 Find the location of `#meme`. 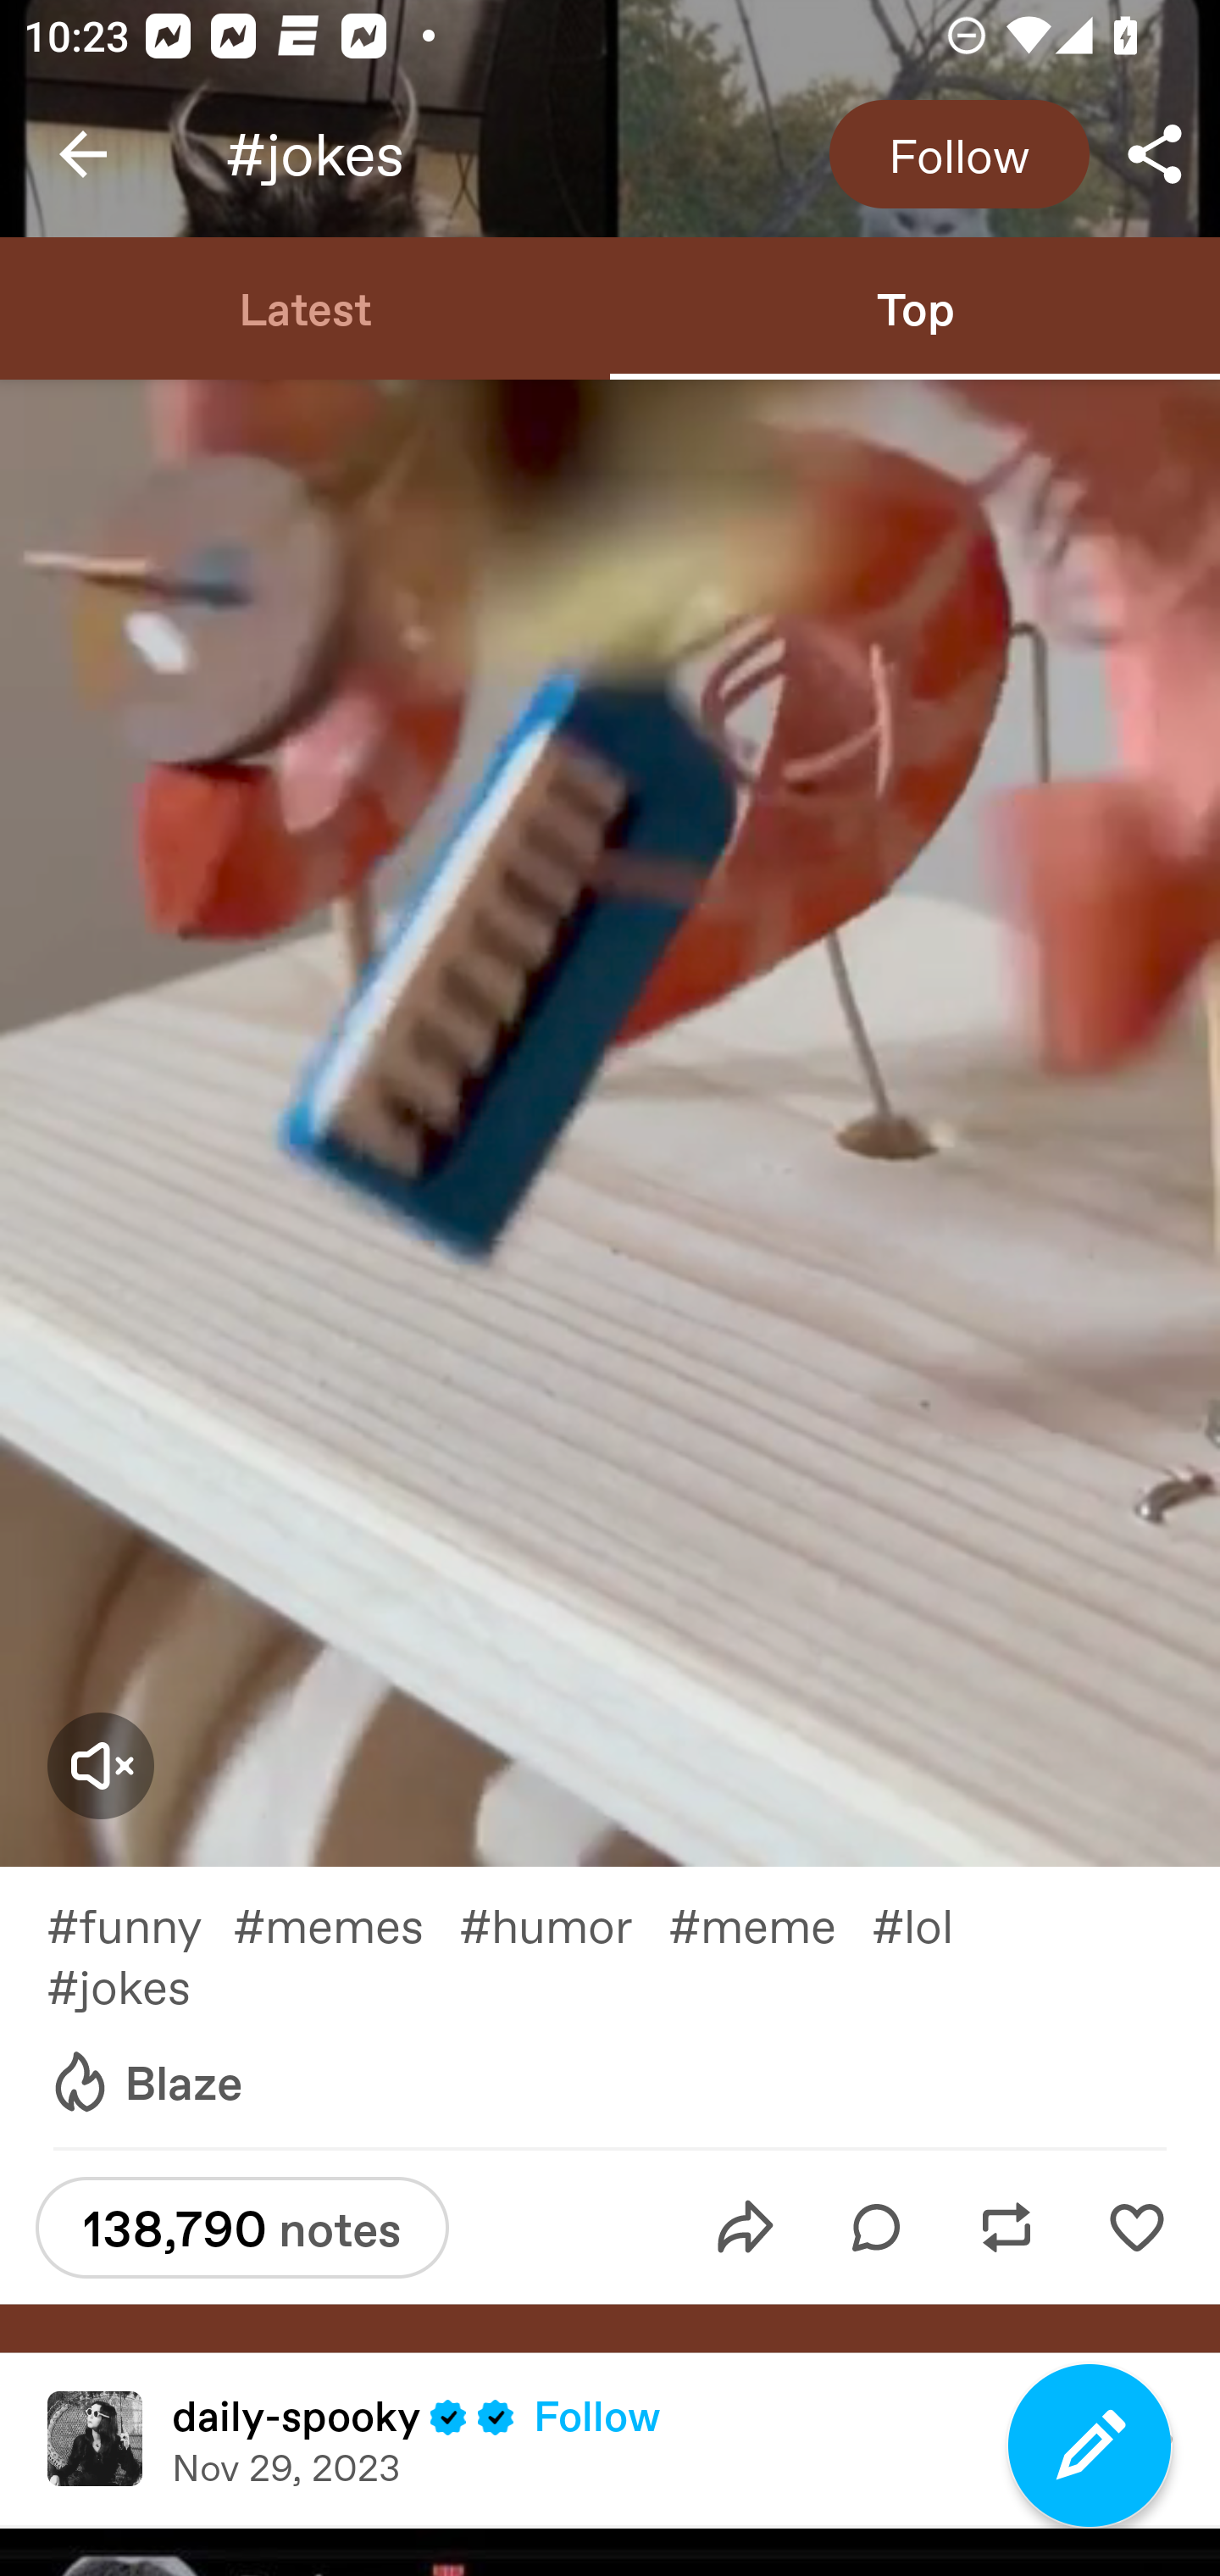

#meme is located at coordinates (770, 1924).